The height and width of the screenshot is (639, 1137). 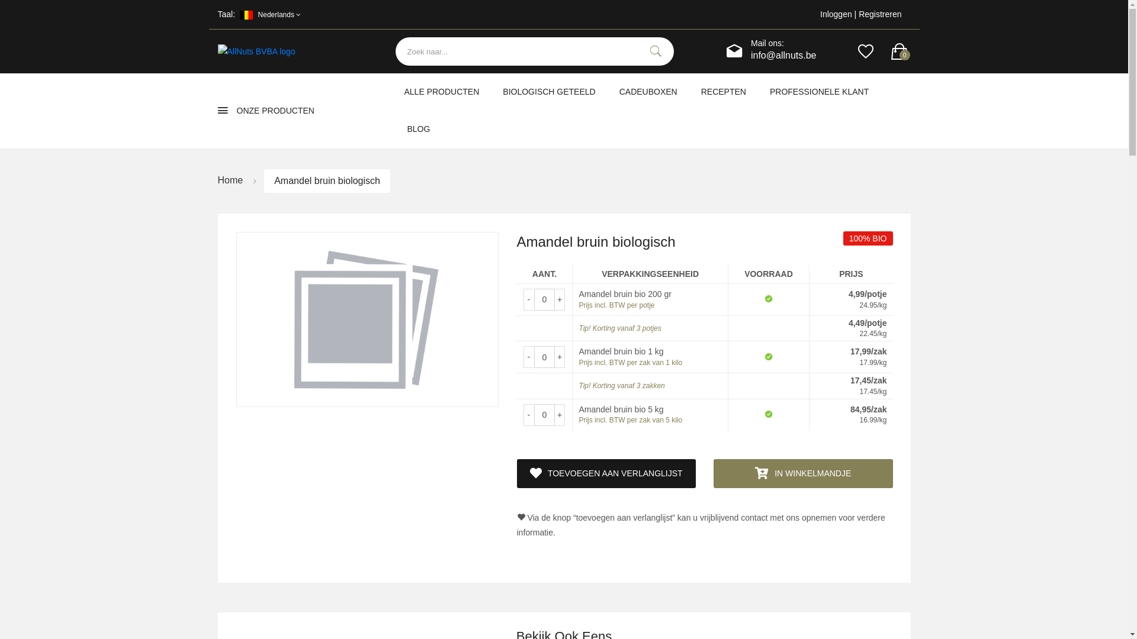 I want to click on ALLE PRODUCTEN, so click(x=442, y=92).